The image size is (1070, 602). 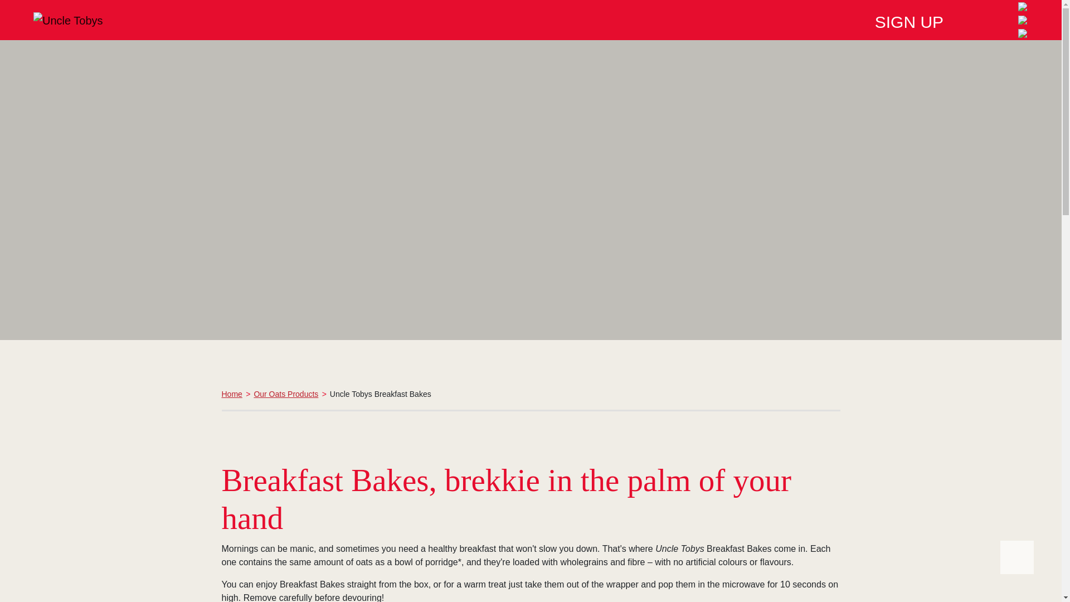 I want to click on Our Oats Products, so click(x=285, y=394).